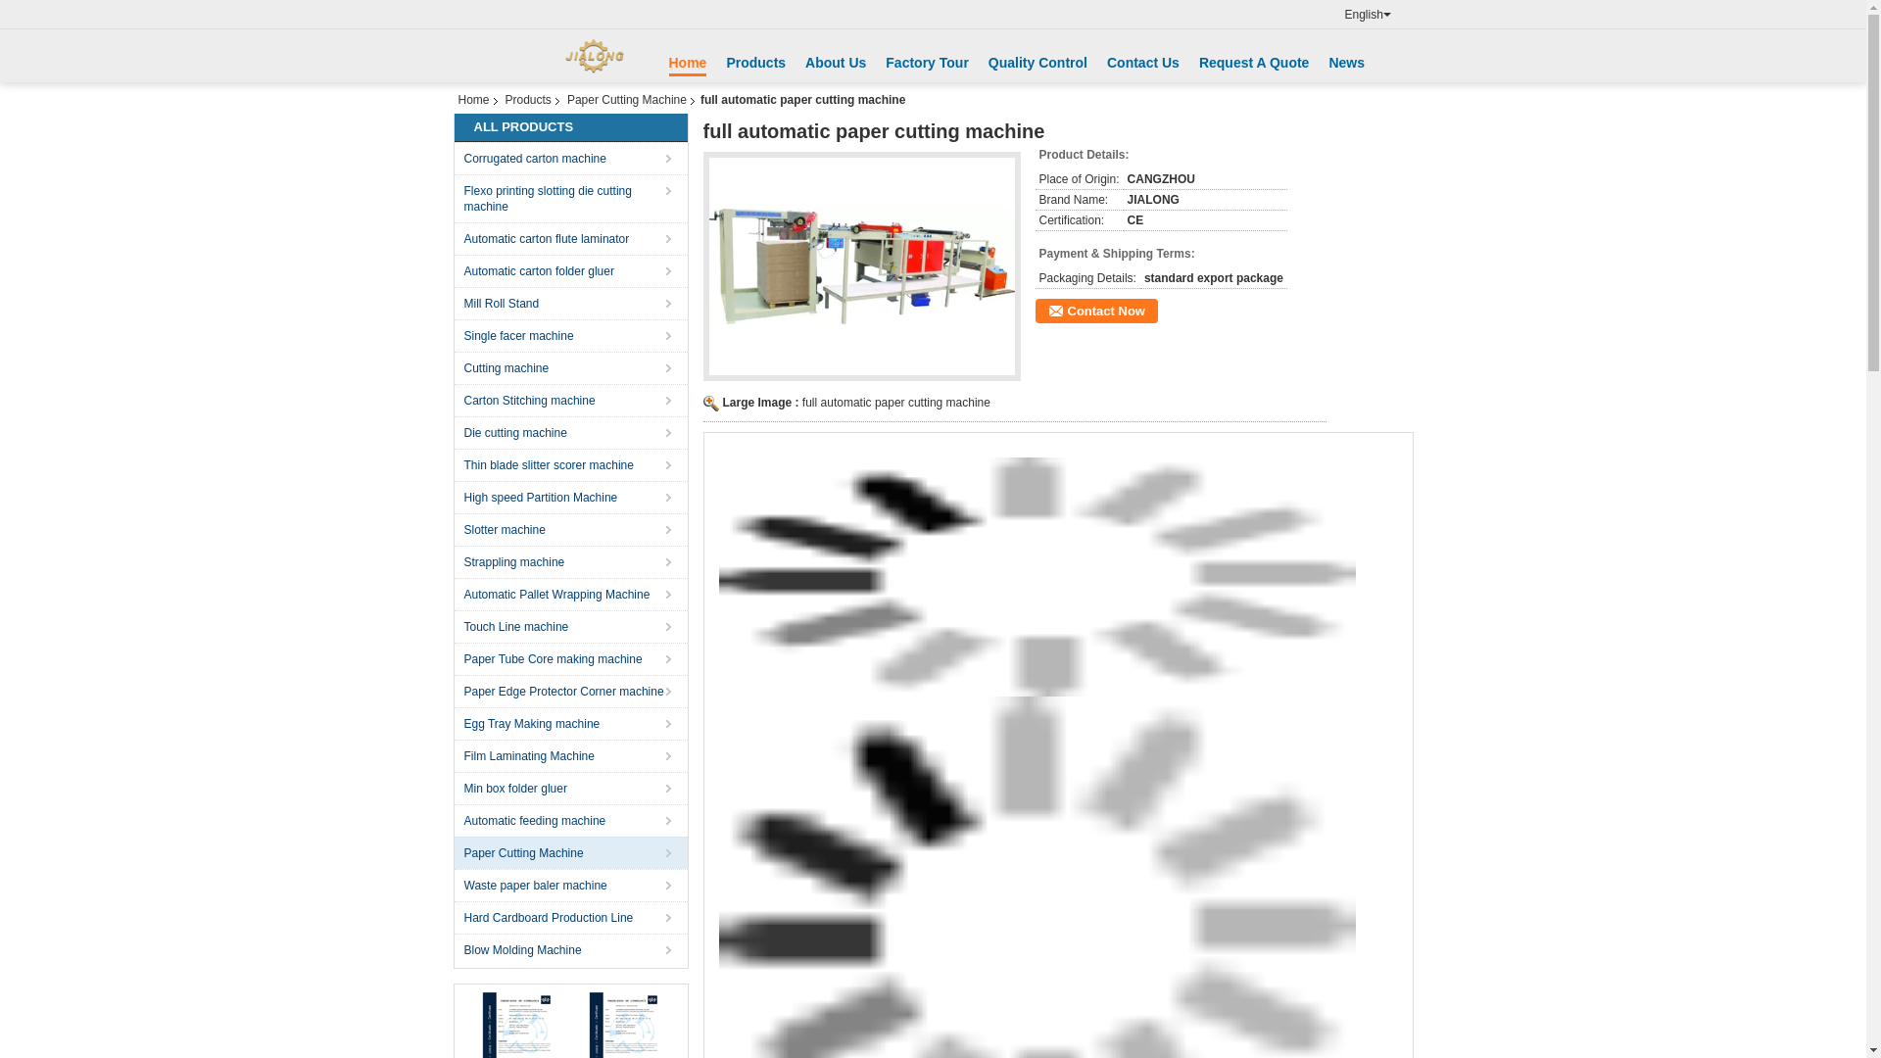 The width and height of the screenshot is (1881, 1058). What do you see at coordinates (756, 63) in the screenshot?
I see `Products` at bounding box center [756, 63].